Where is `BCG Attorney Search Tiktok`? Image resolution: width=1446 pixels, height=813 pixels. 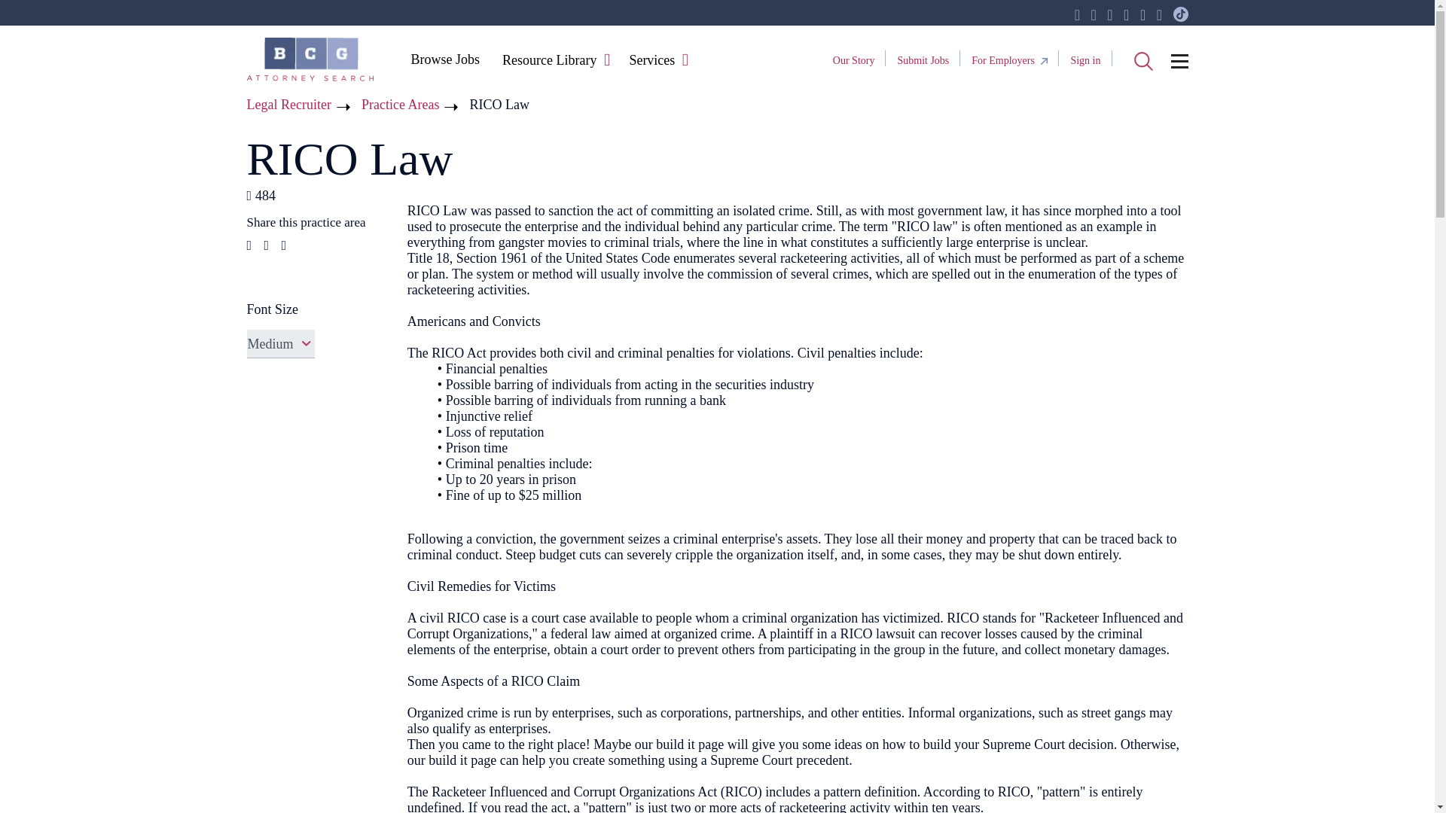
BCG Attorney Search Tiktok is located at coordinates (1181, 15).